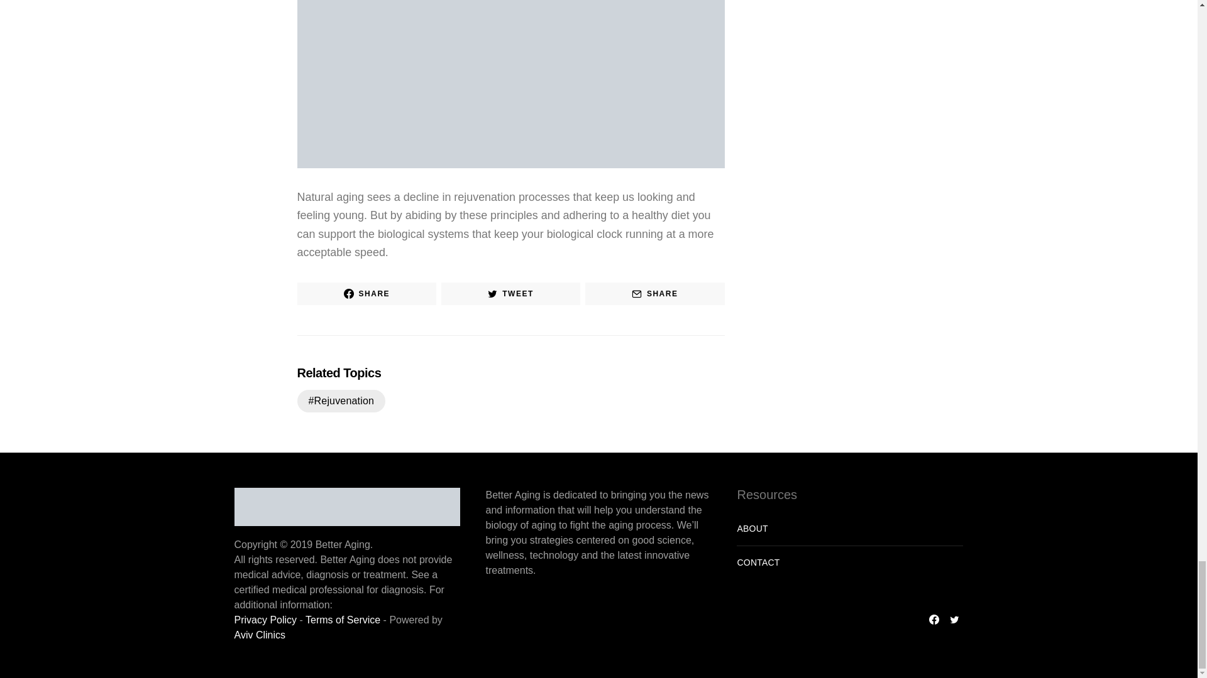  What do you see at coordinates (366, 294) in the screenshot?
I see `SHARE` at bounding box center [366, 294].